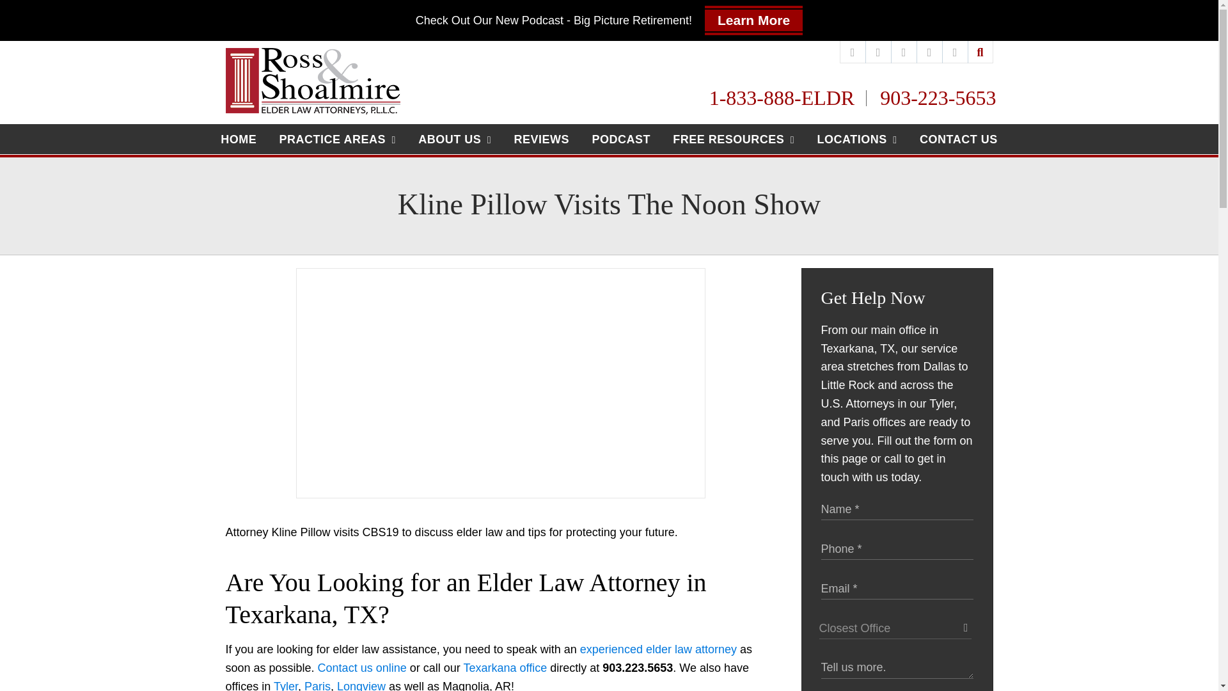 The image size is (1228, 691). Describe the element at coordinates (857, 139) in the screenshot. I see `LOCATIONS` at that location.